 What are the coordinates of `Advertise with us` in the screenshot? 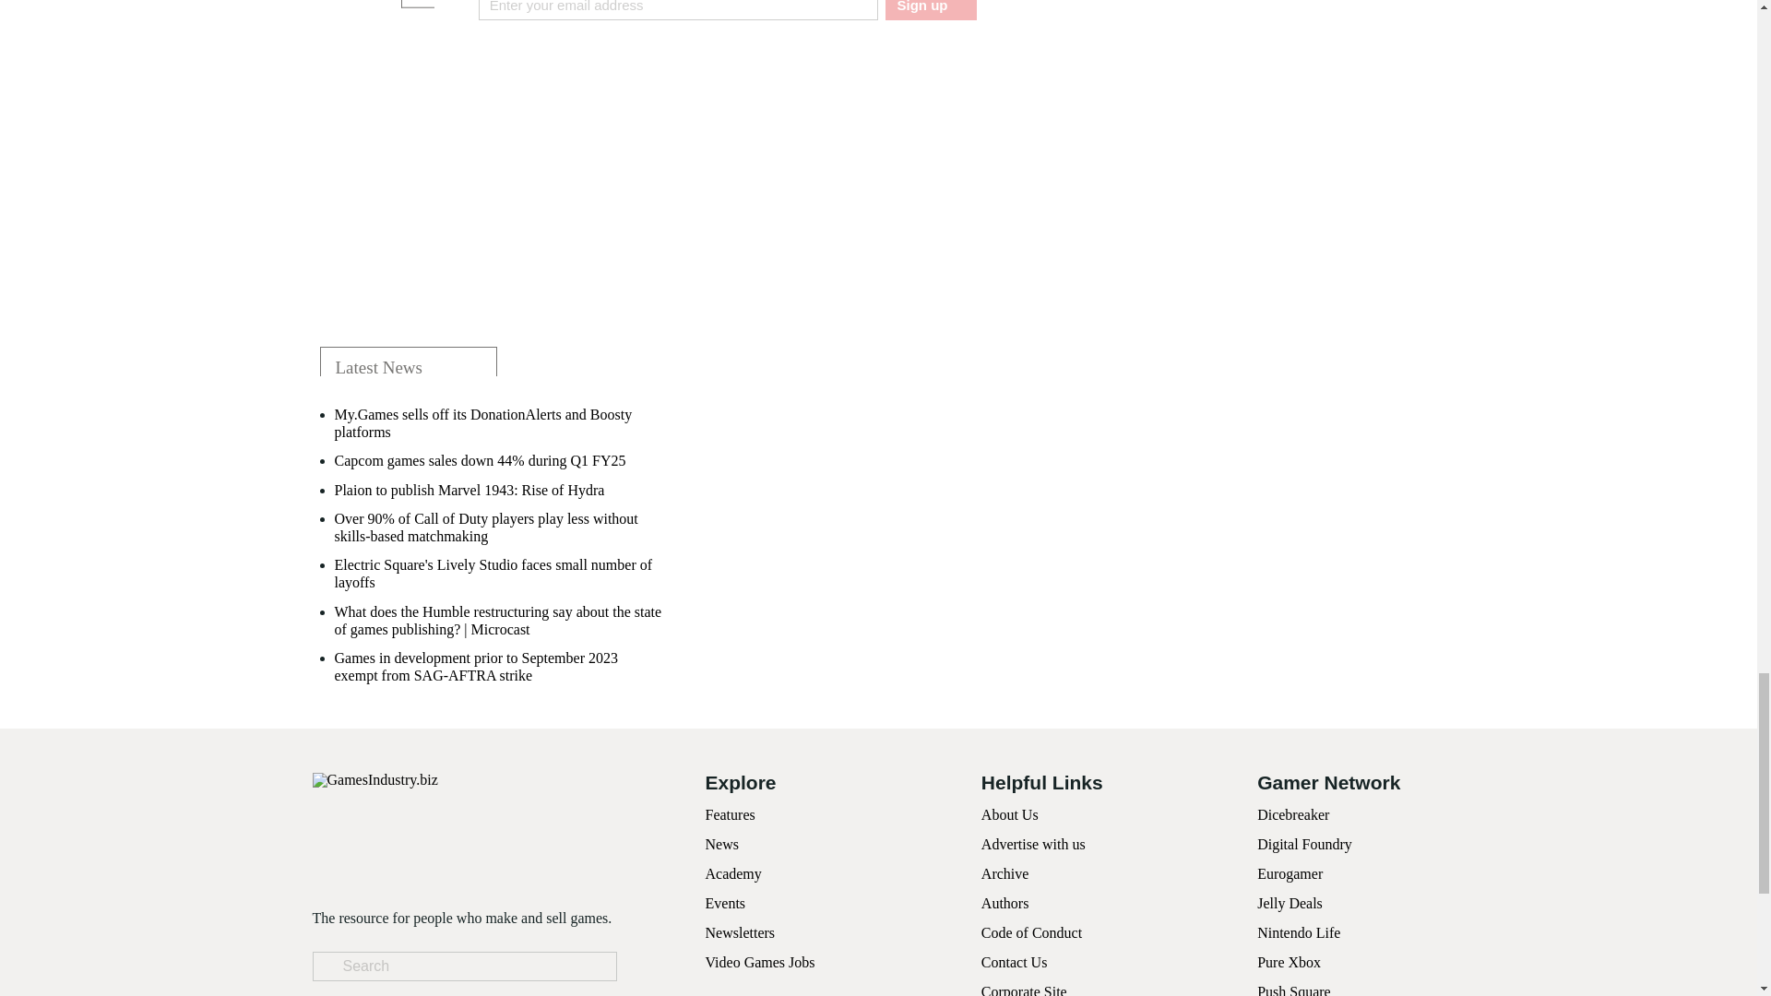 It's located at (1033, 845).